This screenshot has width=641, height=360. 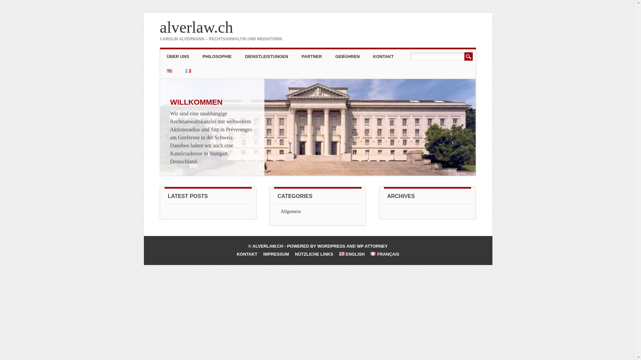 I want to click on PARTNER, so click(x=311, y=57).